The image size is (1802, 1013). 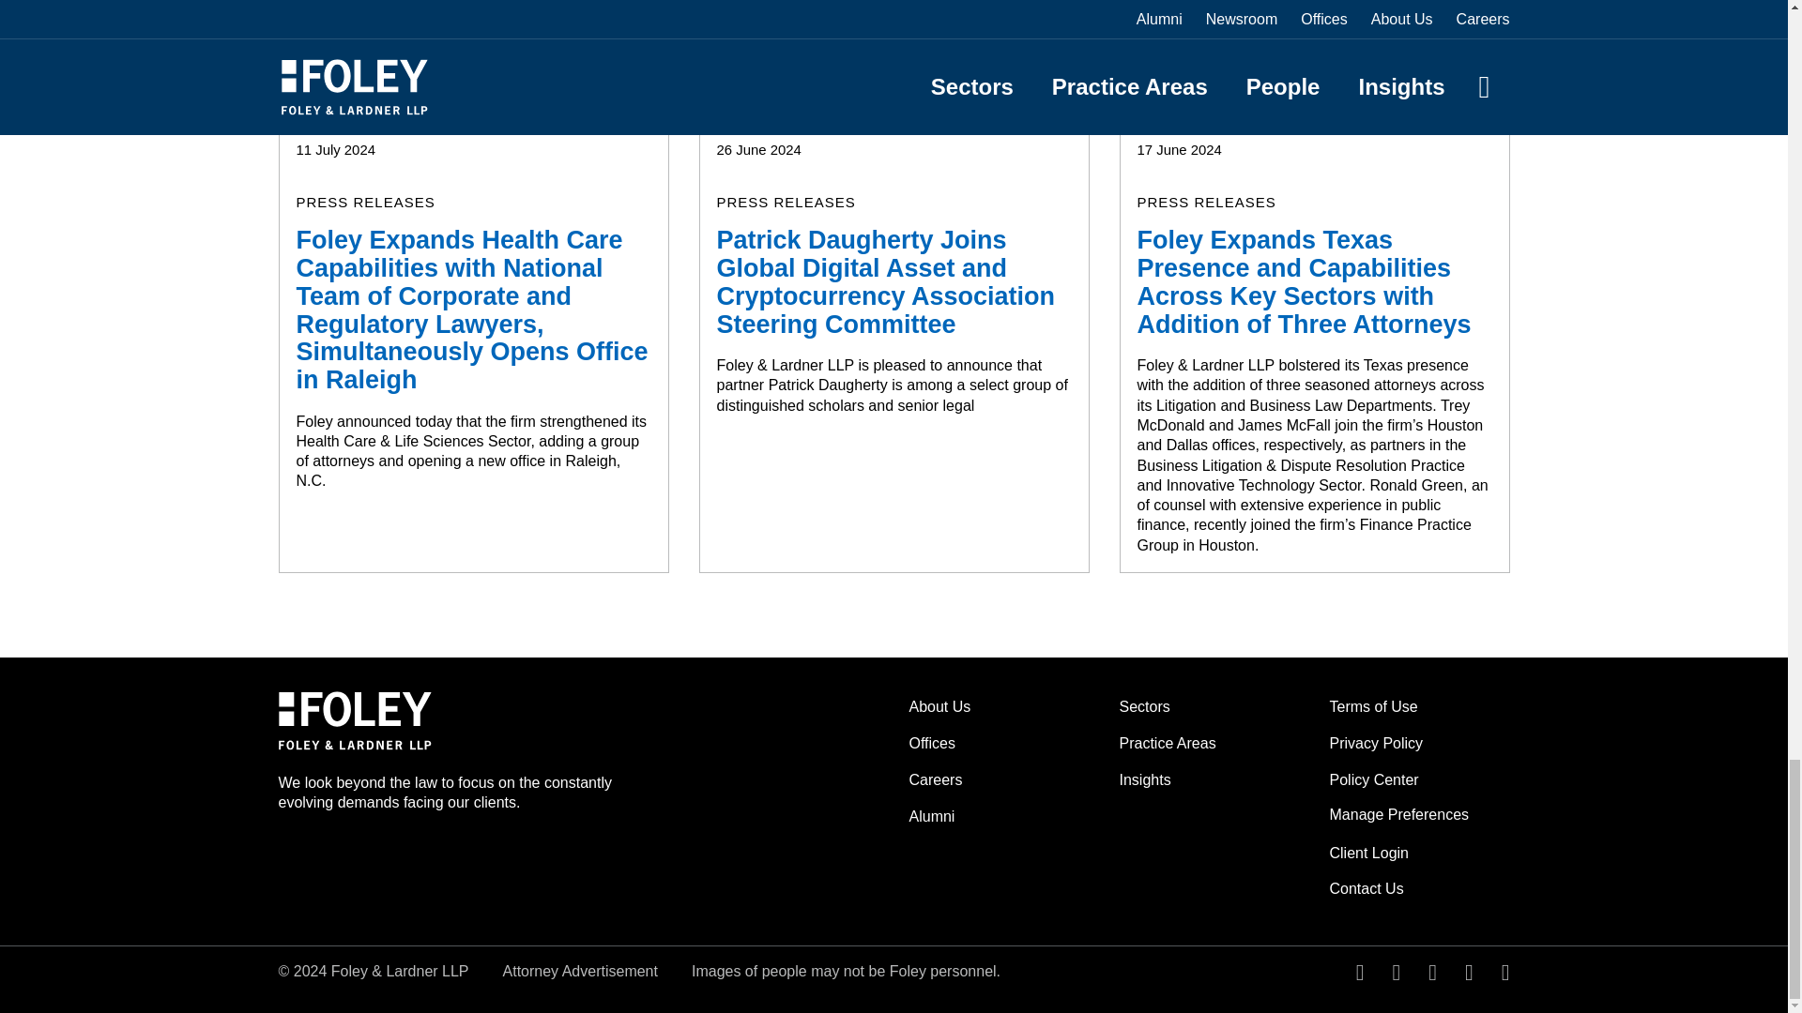 What do you see at coordinates (1443, 62) in the screenshot?
I see `View All Posts` at bounding box center [1443, 62].